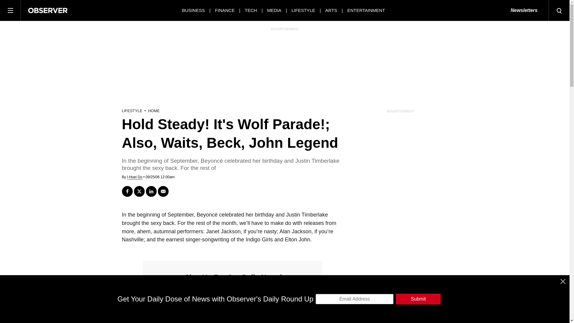 The image size is (574, 323). Describe the element at coordinates (151, 191) in the screenshot. I see `Share on LinkedIn` at that location.